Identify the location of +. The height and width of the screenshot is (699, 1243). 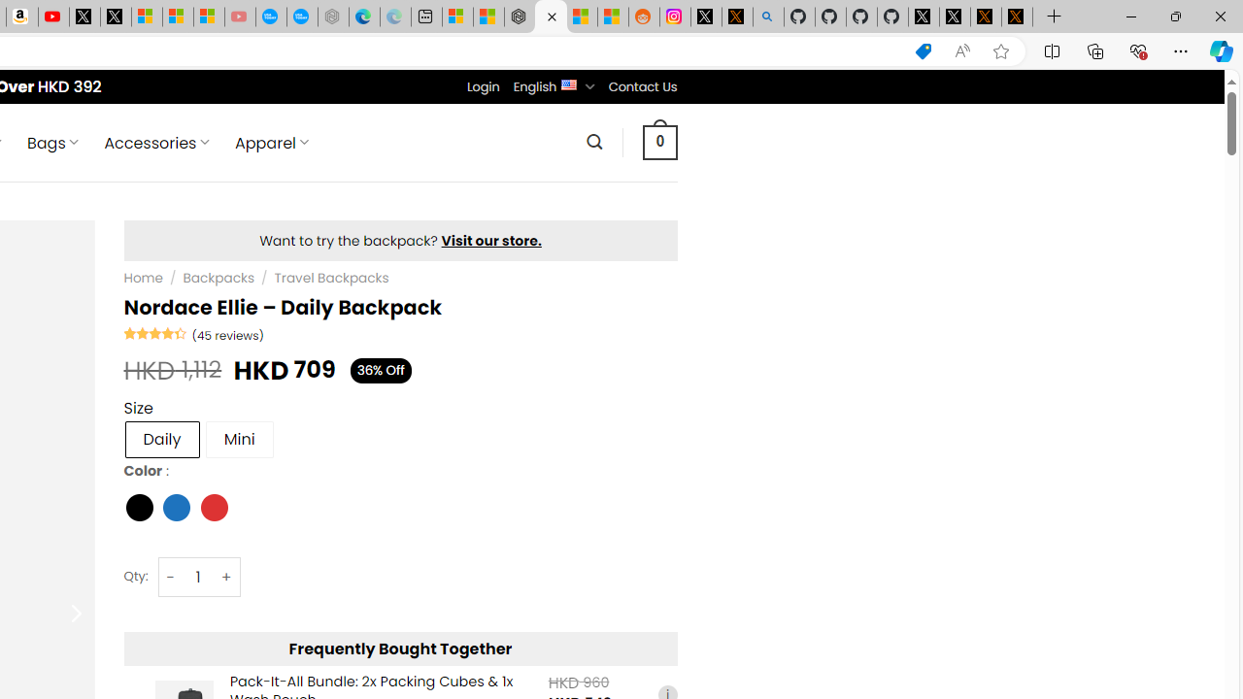
(227, 577).